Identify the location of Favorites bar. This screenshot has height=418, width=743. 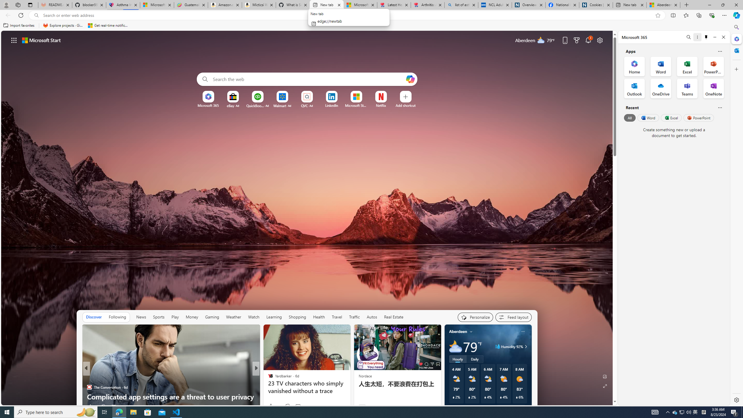
(365, 26).